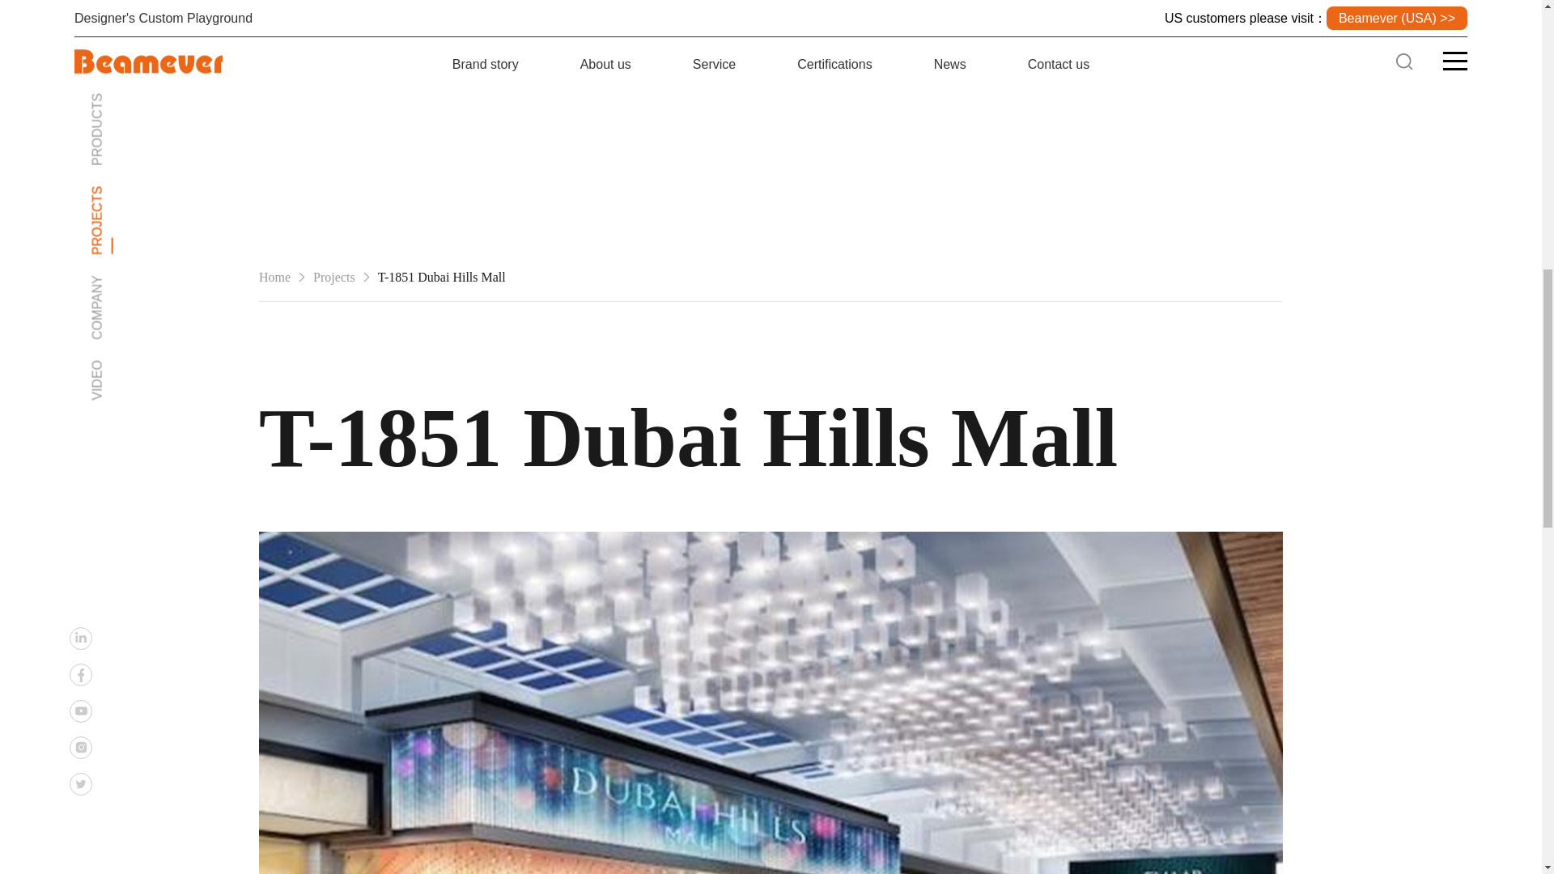 This screenshot has height=874, width=1554. Describe the element at coordinates (372, 774) in the screenshot. I see `PREV` at that location.